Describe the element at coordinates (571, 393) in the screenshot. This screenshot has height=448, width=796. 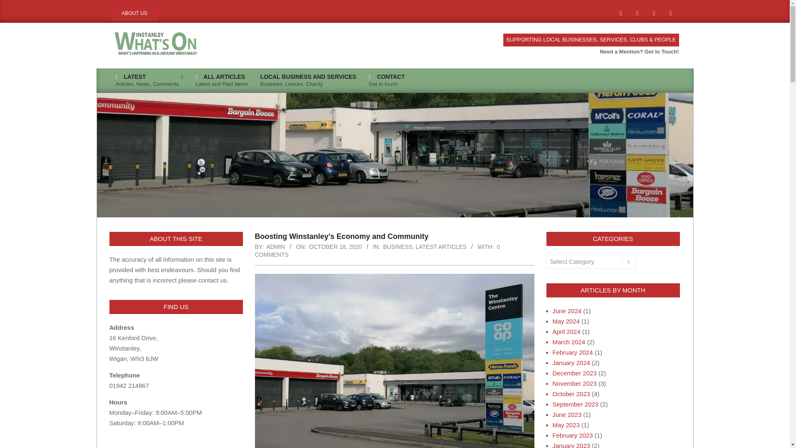
I see `December 2023` at that location.